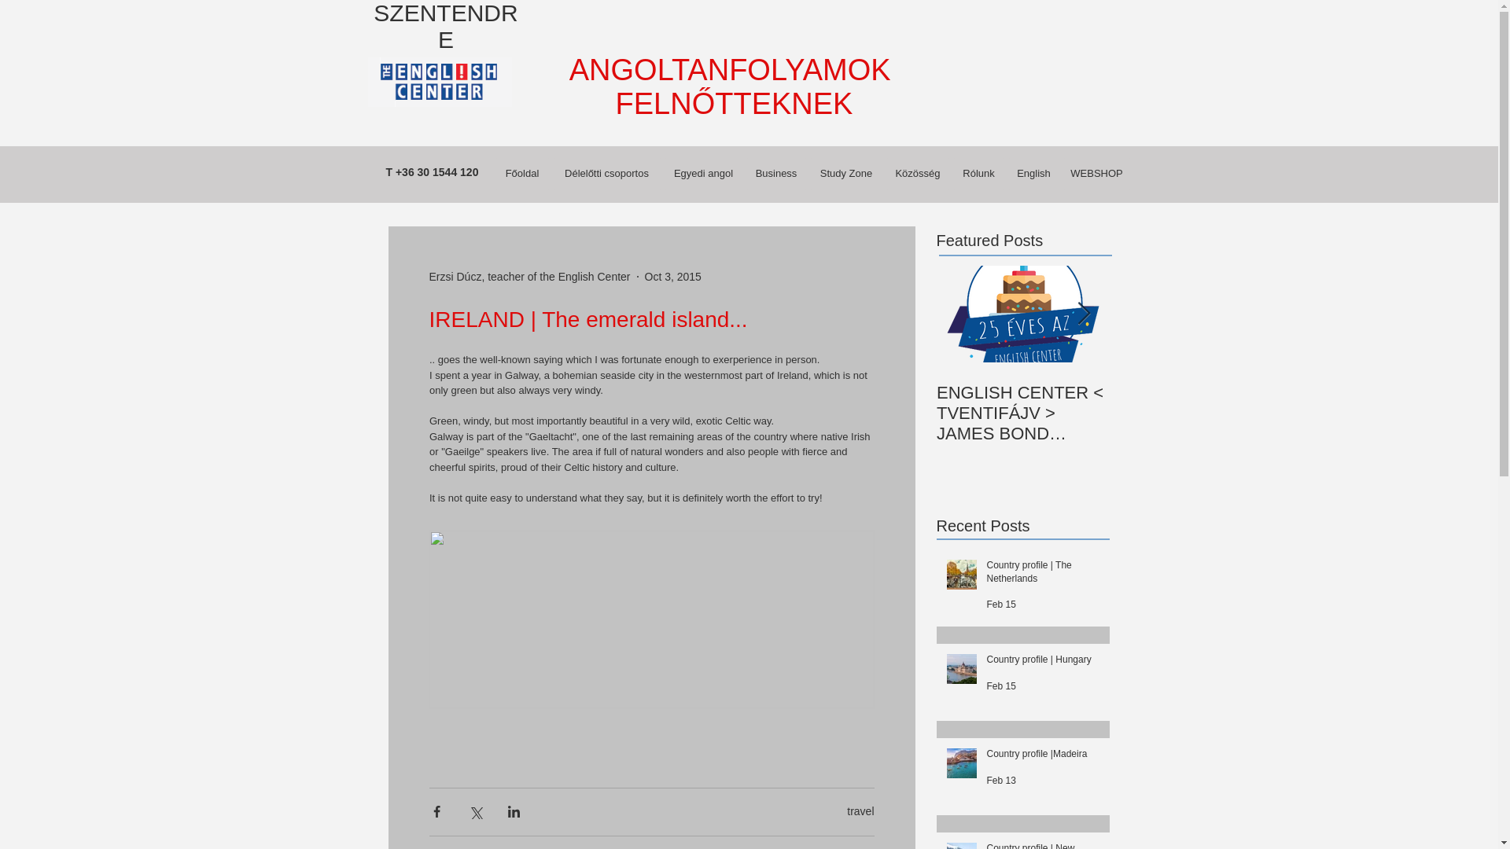  What do you see at coordinates (846, 173) in the screenshot?
I see `Study Zone` at bounding box center [846, 173].